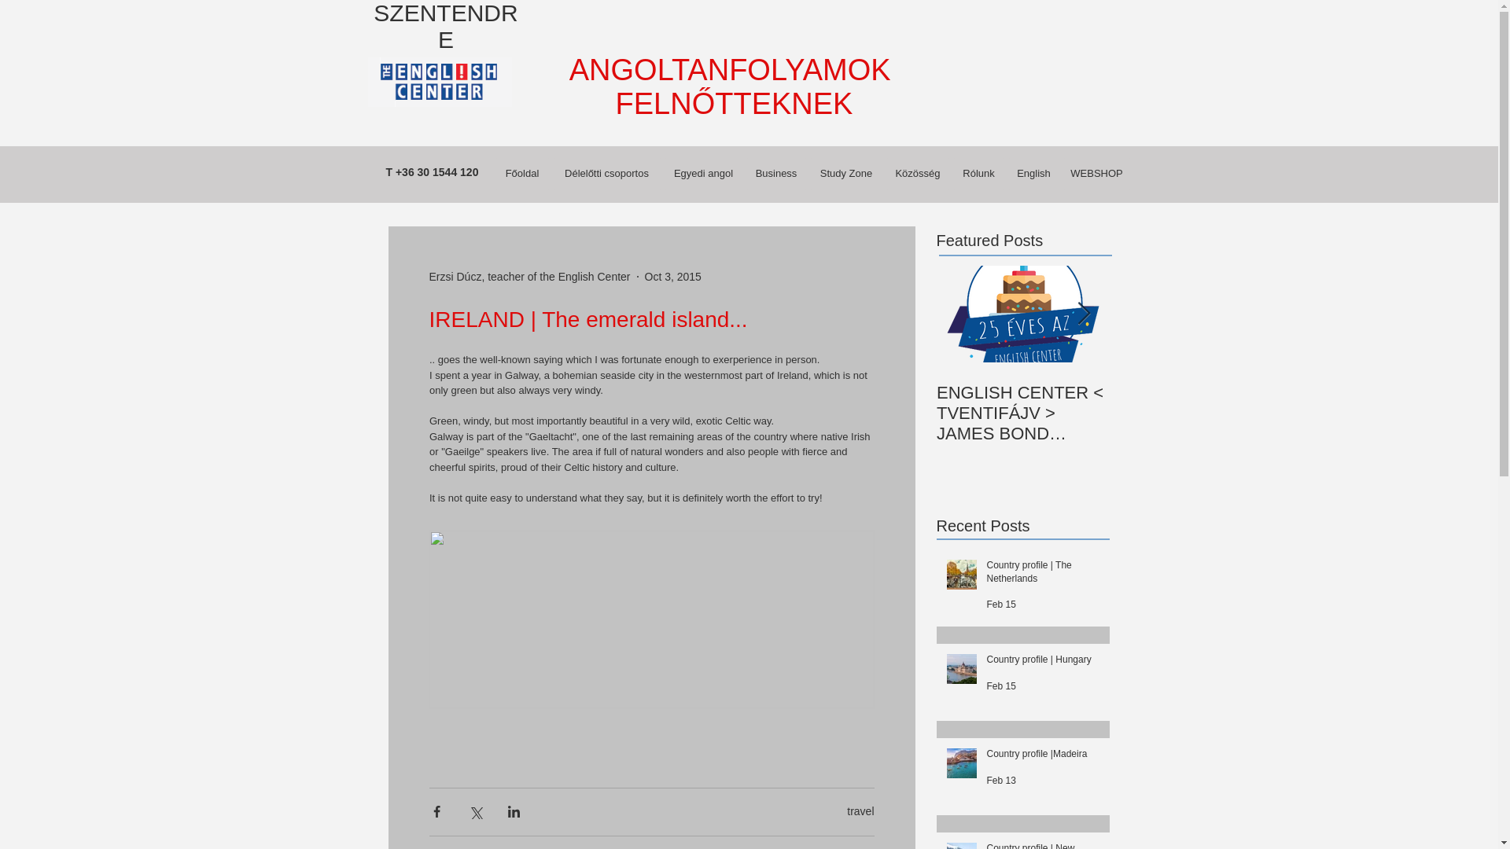  What do you see at coordinates (846, 173) in the screenshot?
I see `Study Zone` at bounding box center [846, 173].